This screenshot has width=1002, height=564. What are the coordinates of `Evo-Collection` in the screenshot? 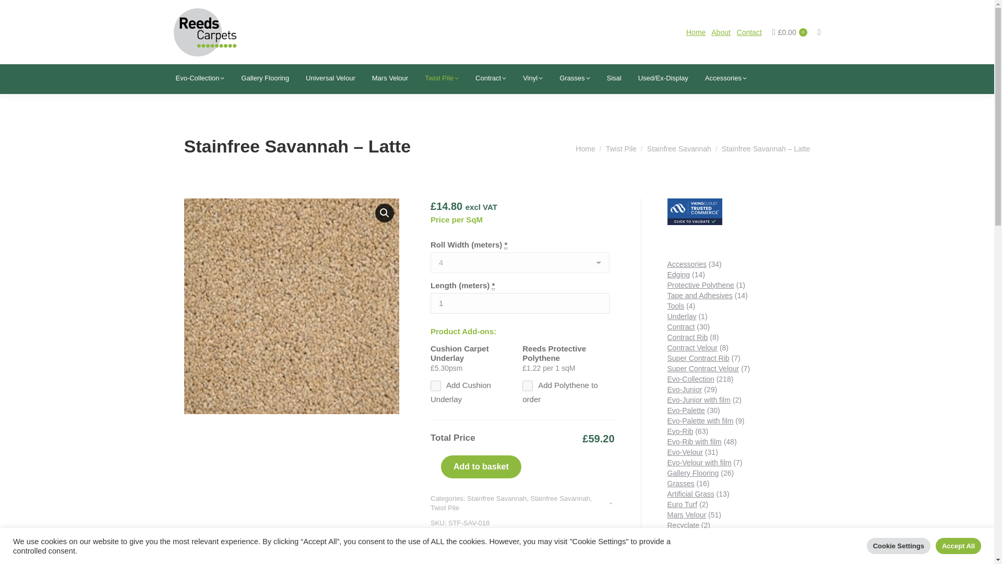 It's located at (199, 78).